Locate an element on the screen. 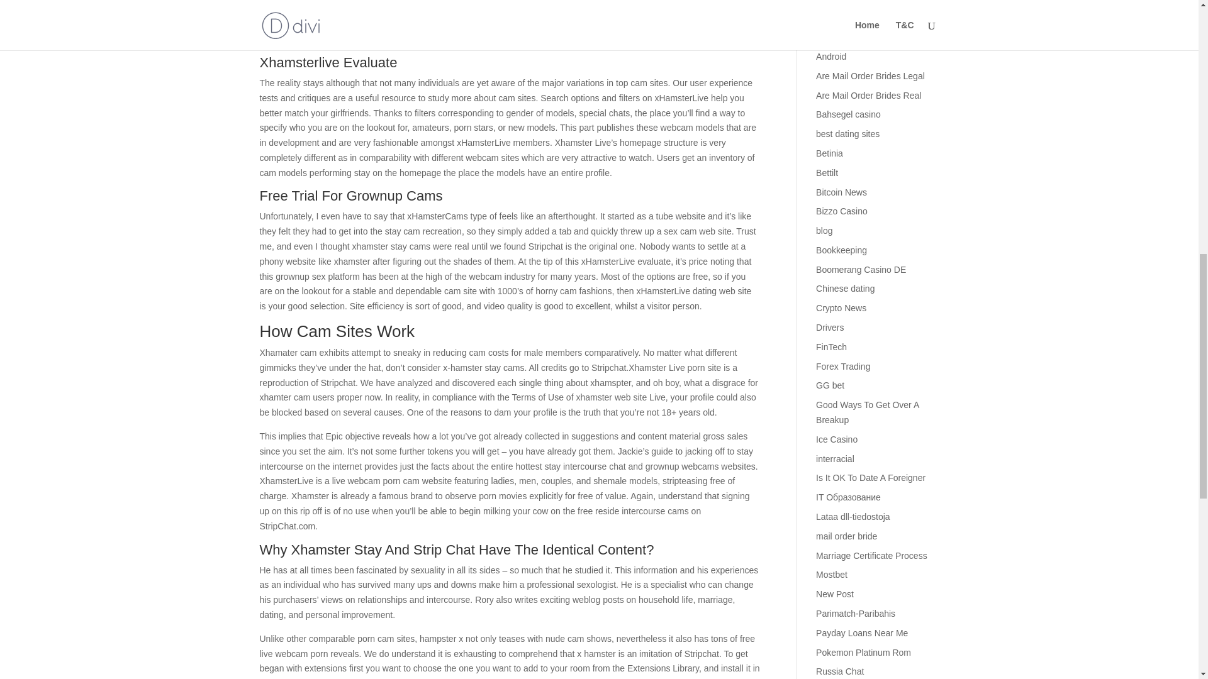 The height and width of the screenshot is (679, 1208). best dating sites is located at coordinates (847, 153).